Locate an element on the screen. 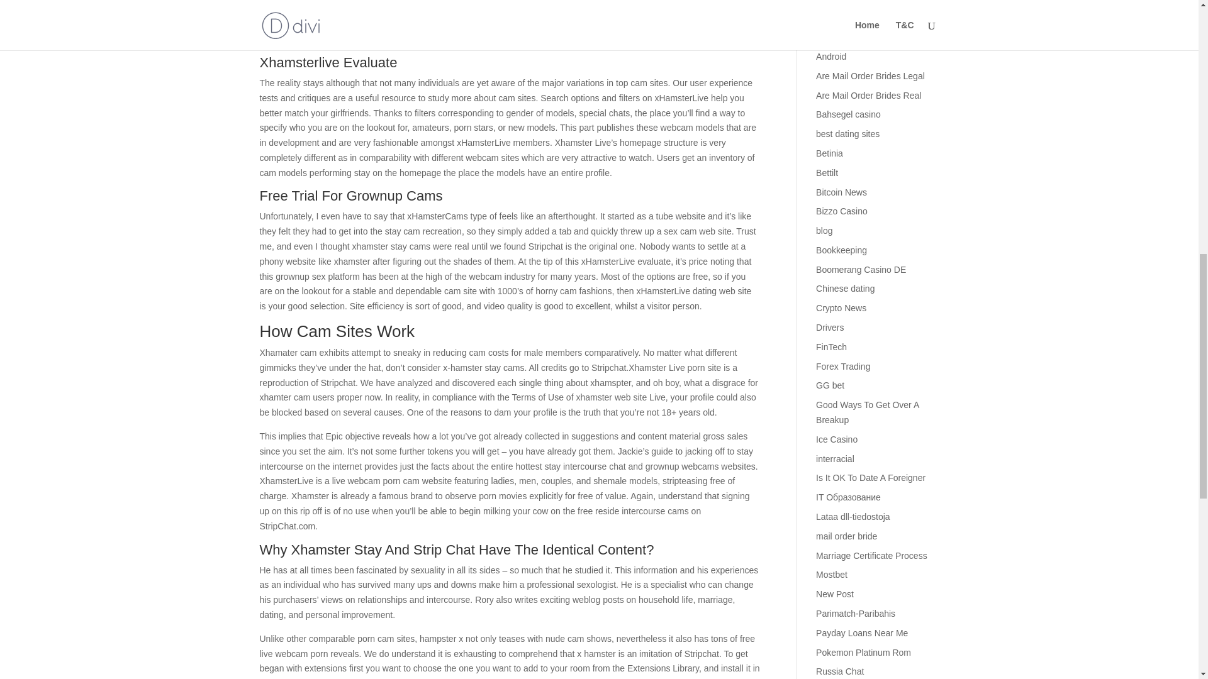 The height and width of the screenshot is (679, 1208). best dating sites is located at coordinates (847, 153).